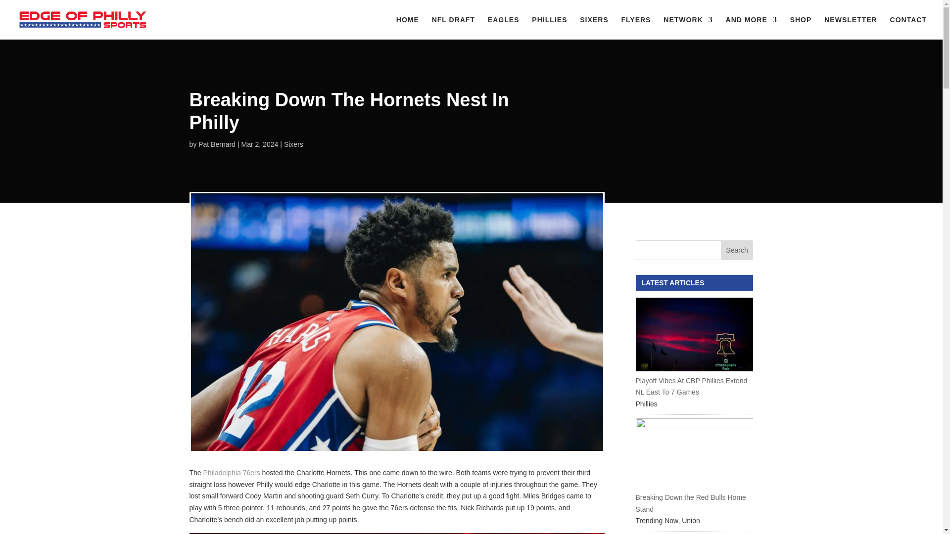  I want to click on HOME, so click(407, 28).